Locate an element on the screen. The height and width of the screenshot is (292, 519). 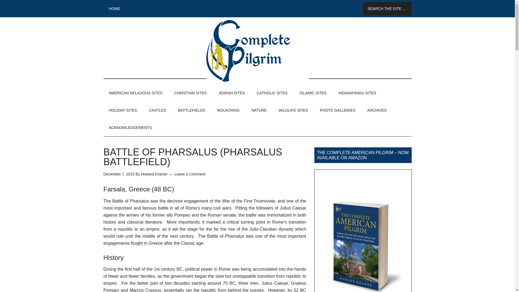
CHRISTIAN SITES is located at coordinates (191, 93).